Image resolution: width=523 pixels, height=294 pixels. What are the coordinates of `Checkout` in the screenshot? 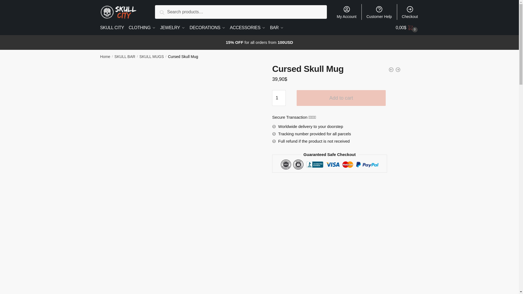 It's located at (410, 12).